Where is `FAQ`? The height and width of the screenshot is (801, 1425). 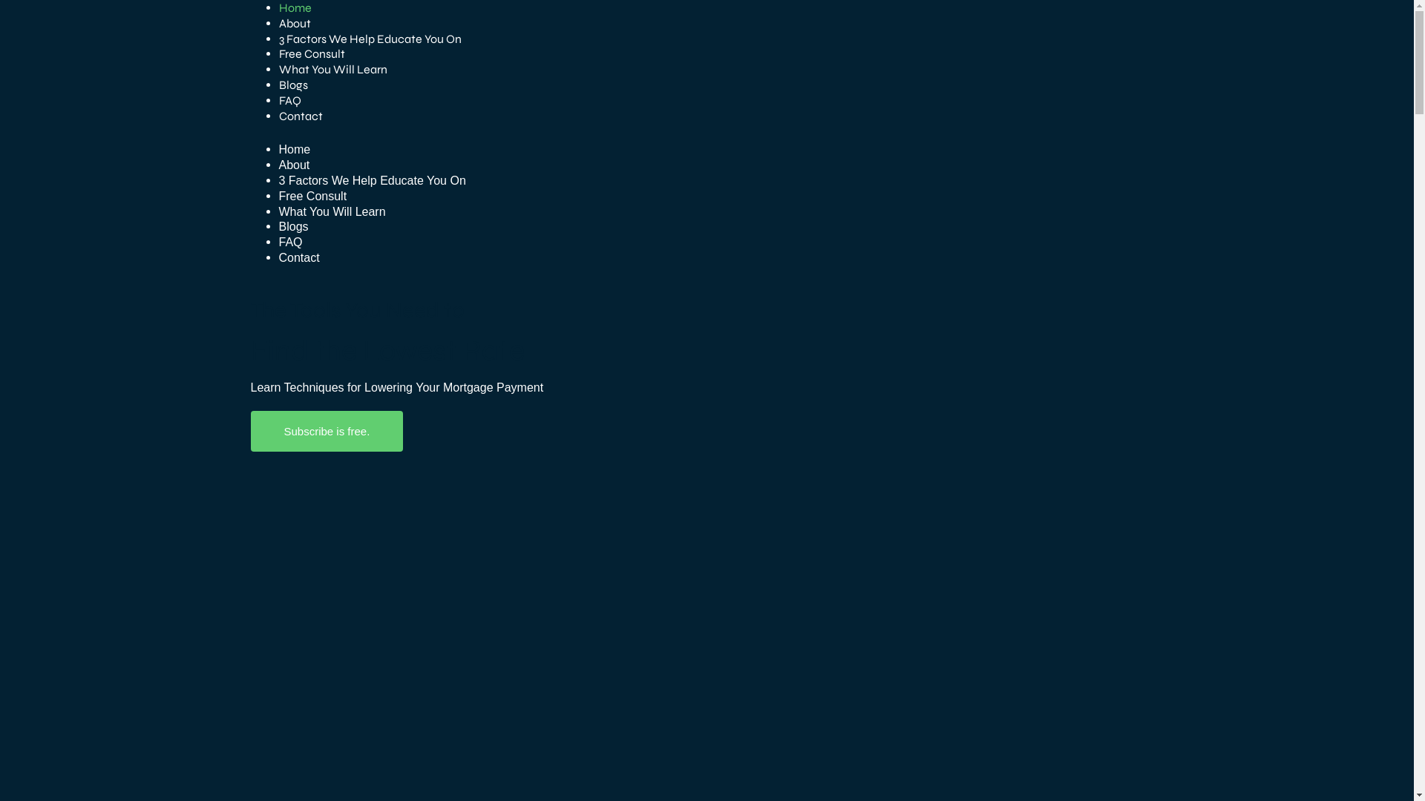
FAQ is located at coordinates (291, 242).